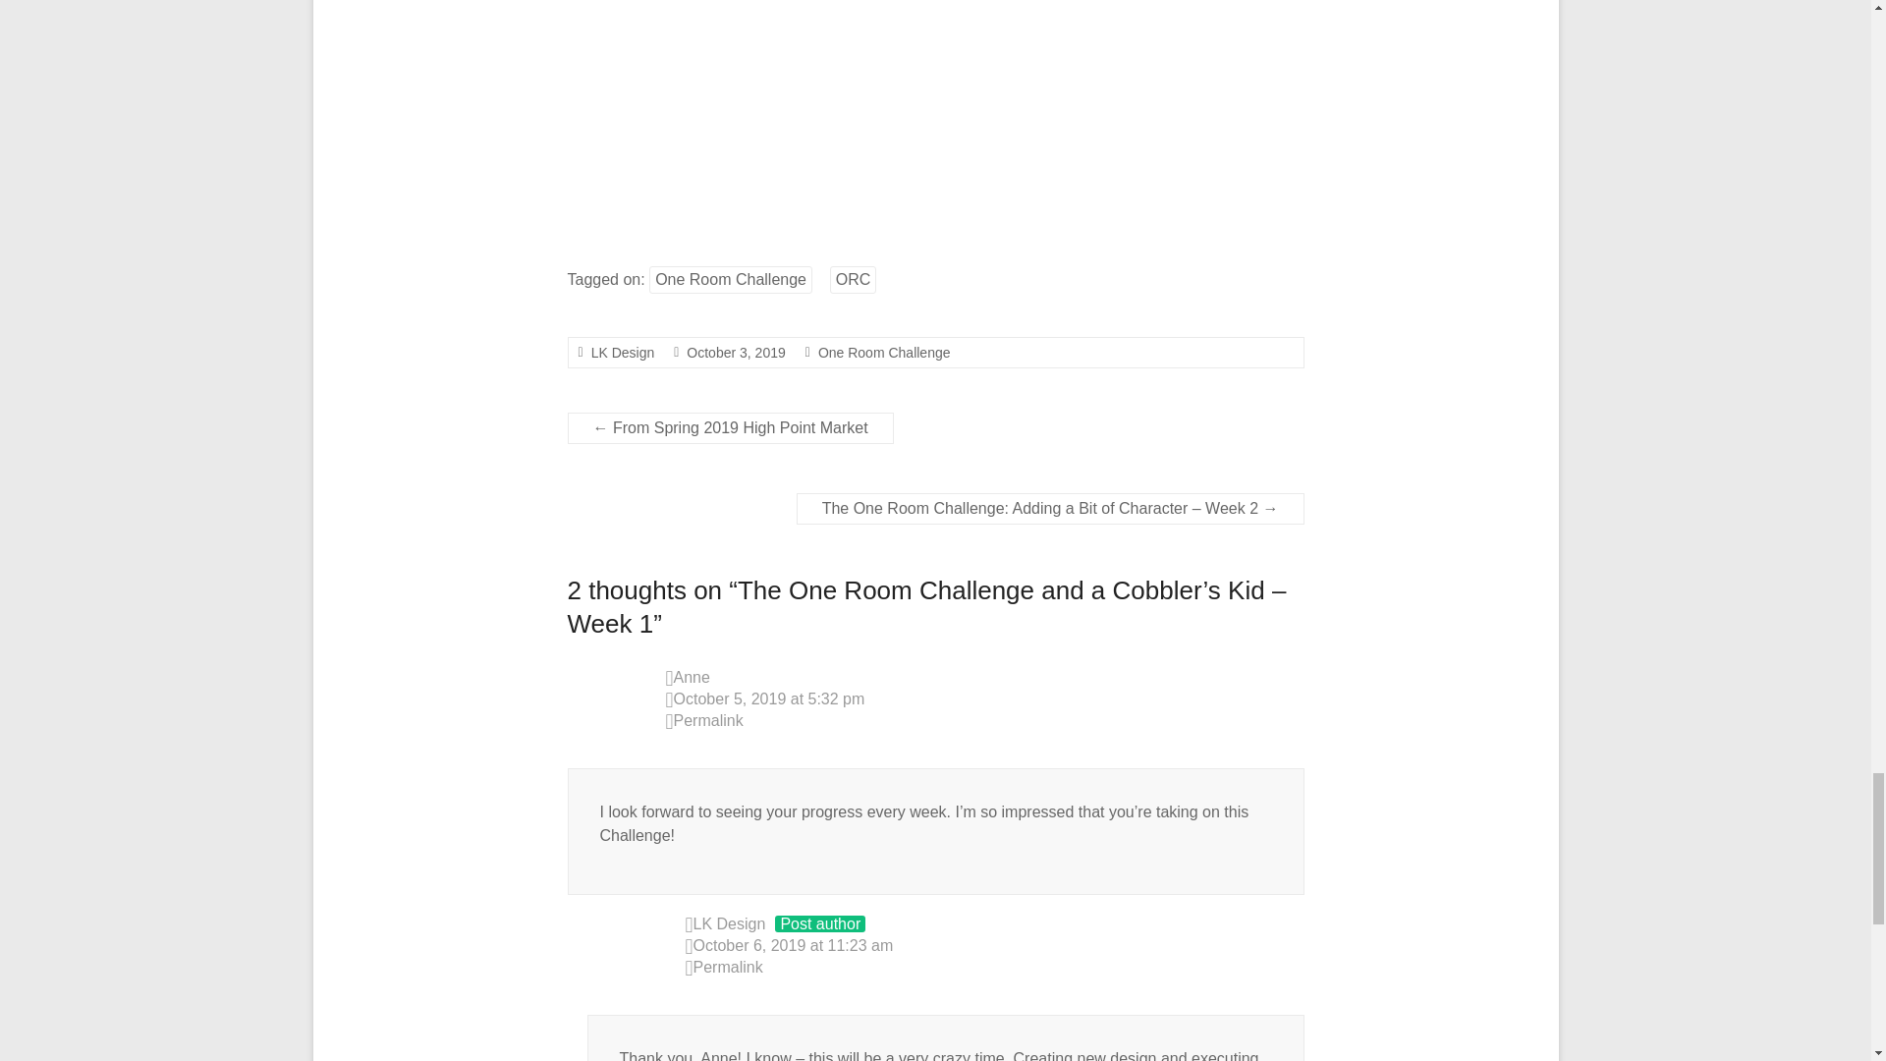  I want to click on Anne, so click(692, 677).